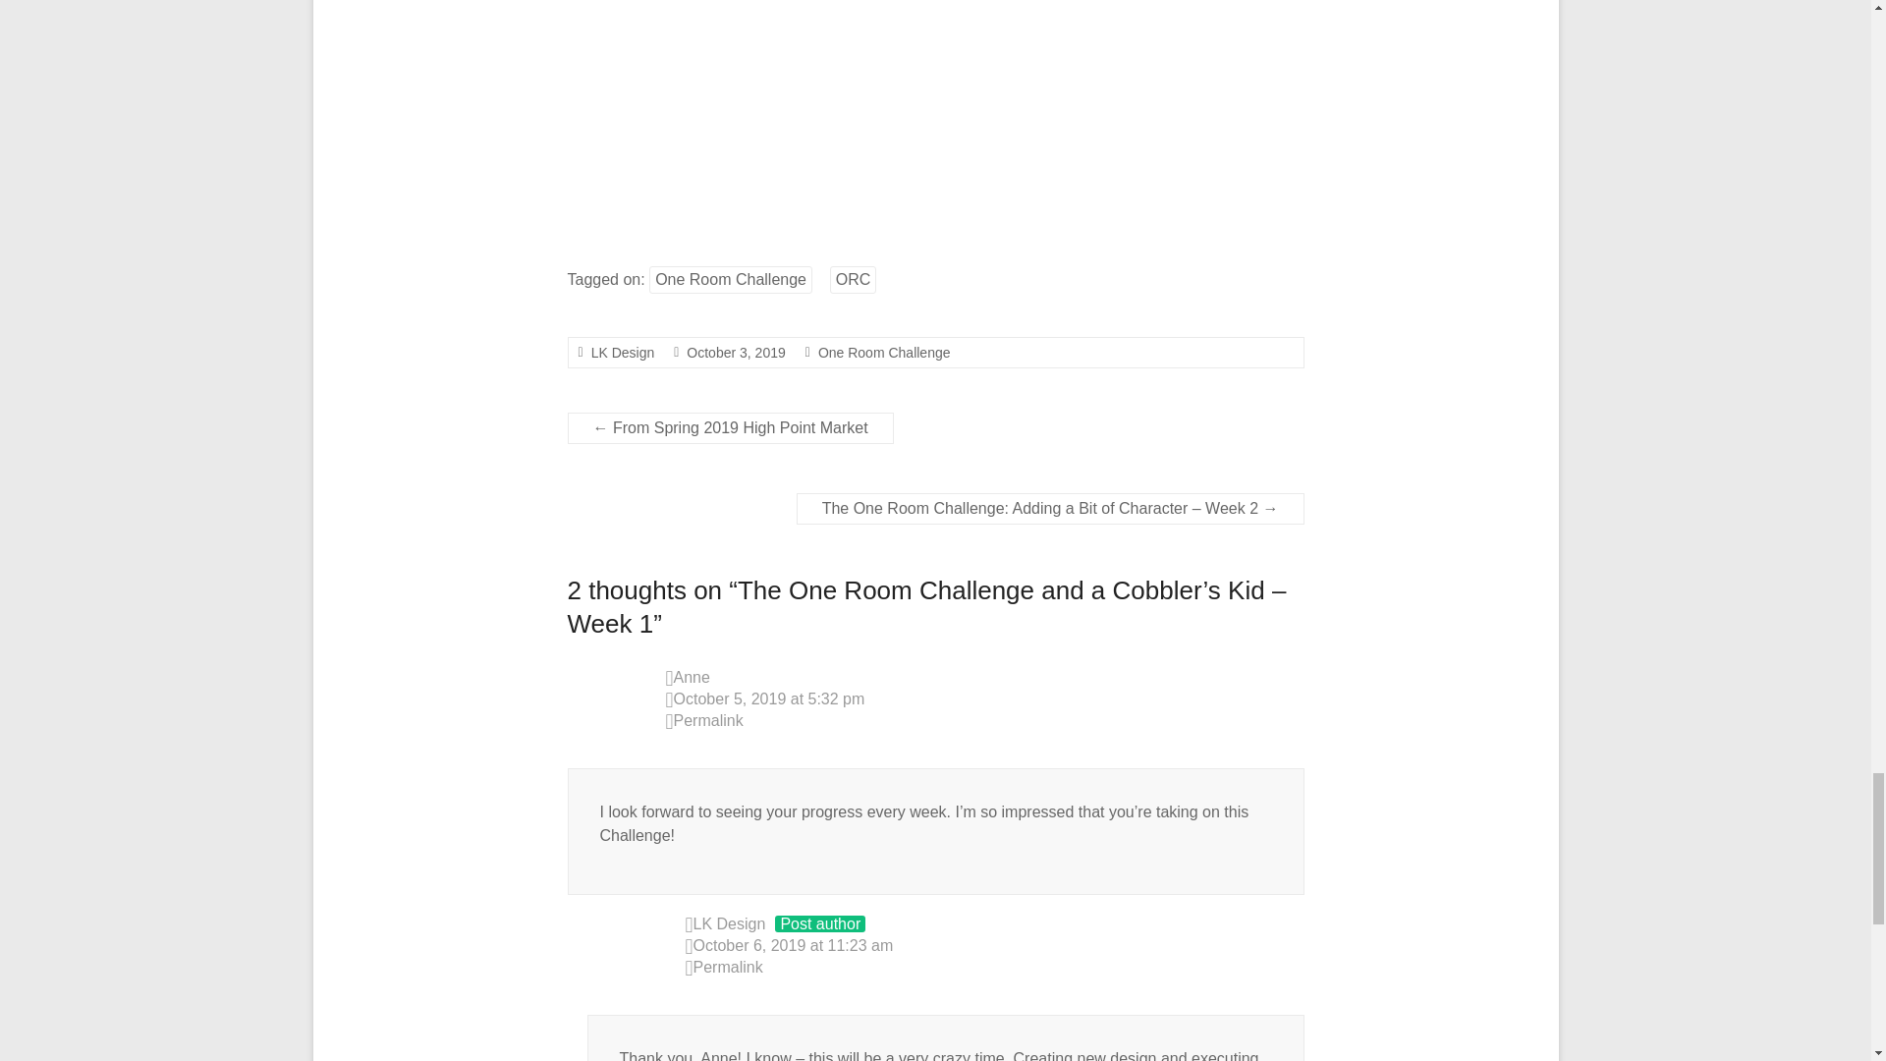  I want to click on Anne, so click(692, 677).